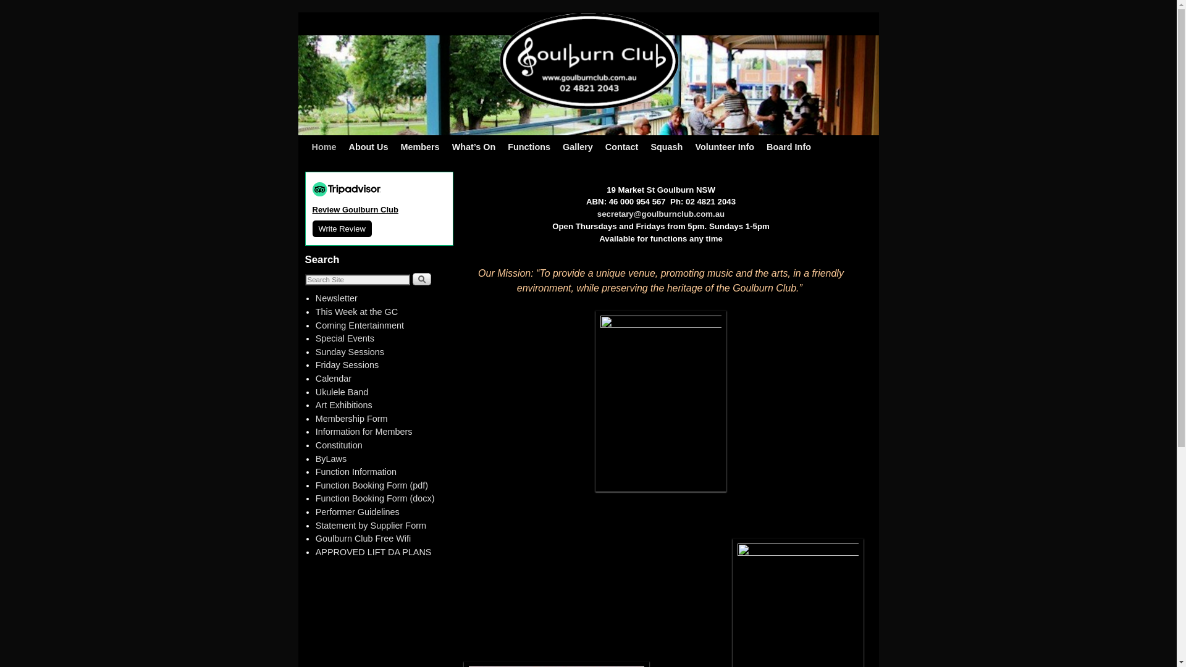  I want to click on About Us, so click(368, 147).